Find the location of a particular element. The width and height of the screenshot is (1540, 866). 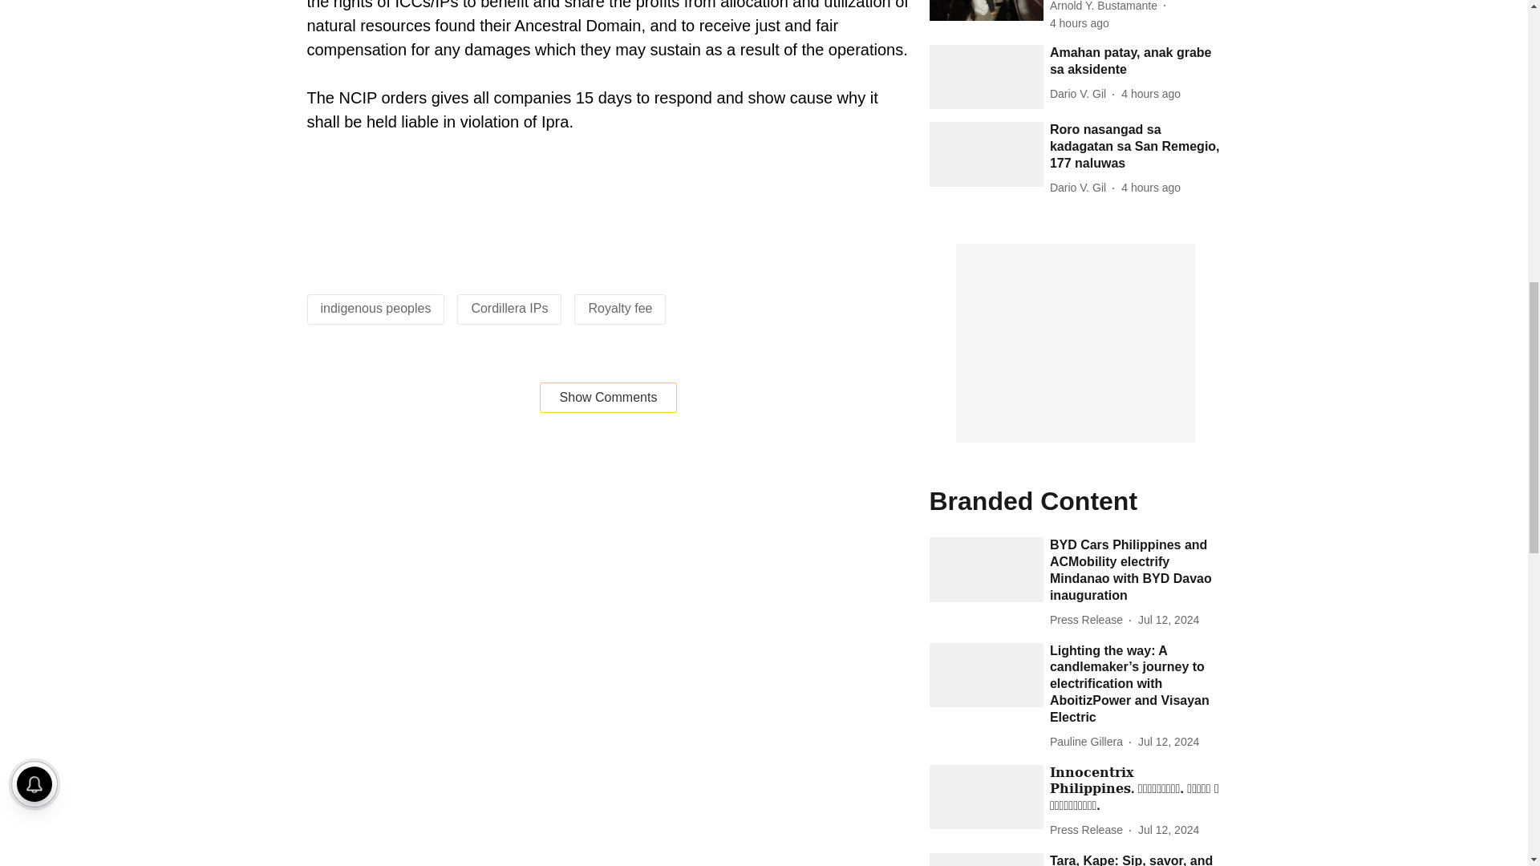

2024-07-27 13:42 is located at coordinates (1150, 188).